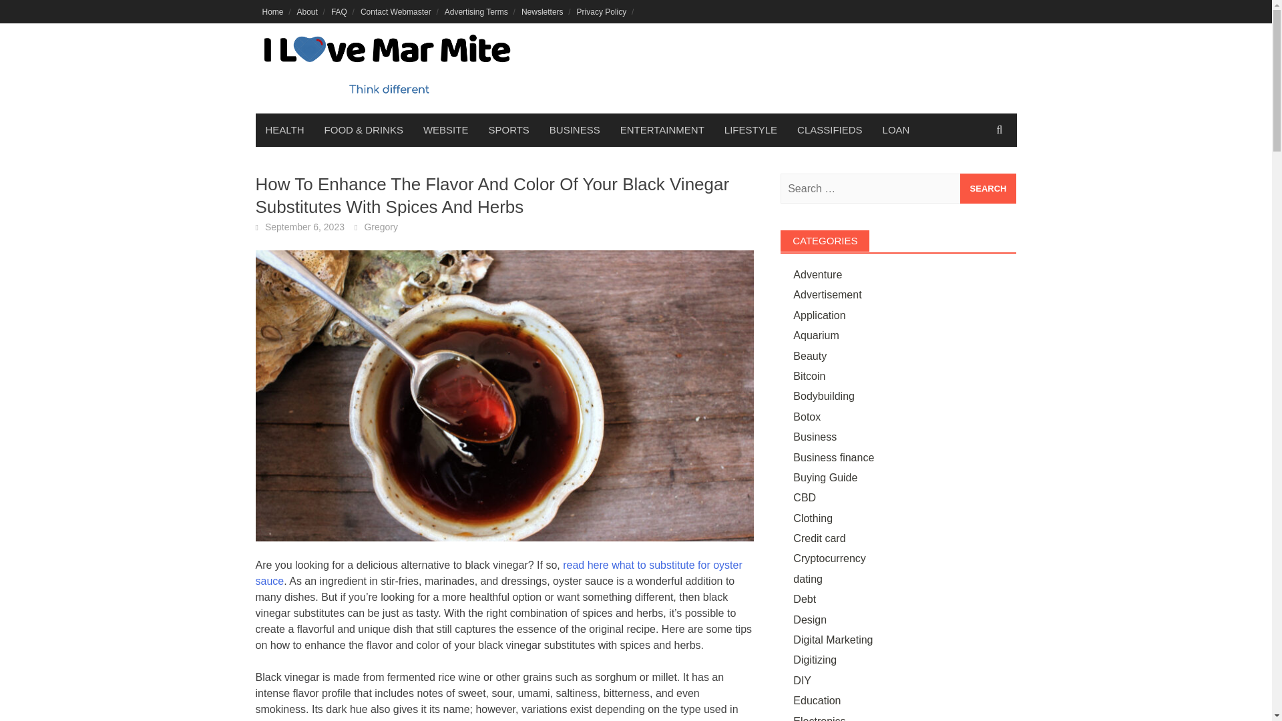 The height and width of the screenshot is (721, 1282). Describe the element at coordinates (829, 130) in the screenshot. I see `CLASSIFIEDS` at that location.